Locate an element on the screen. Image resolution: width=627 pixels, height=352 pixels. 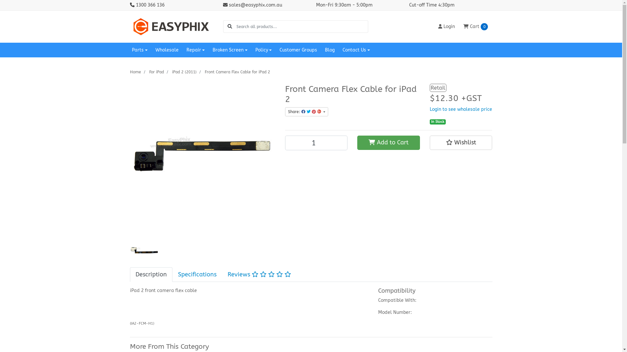
Cart 0 is located at coordinates (475, 27).